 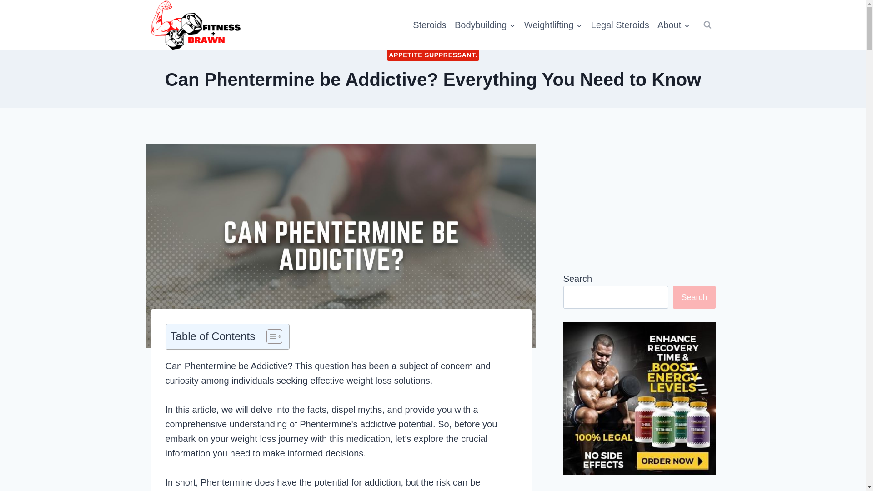 I want to click on Weightlifting, so click(x=553, y=25).